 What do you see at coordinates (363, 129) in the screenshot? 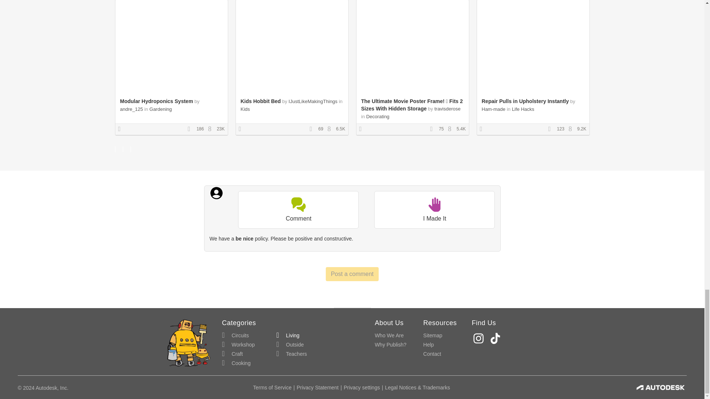
I see `Contest Winner` at bounding box center [363, 129].